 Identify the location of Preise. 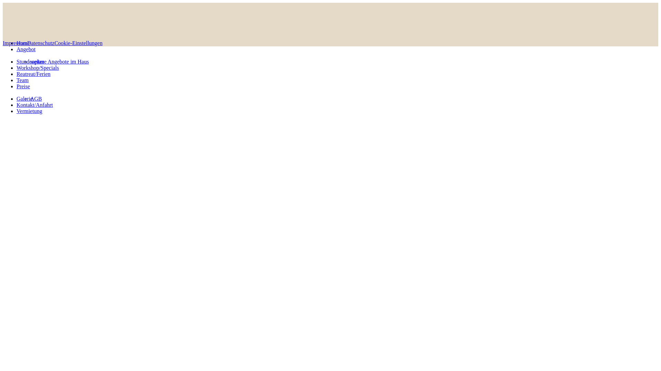
(23, 87).